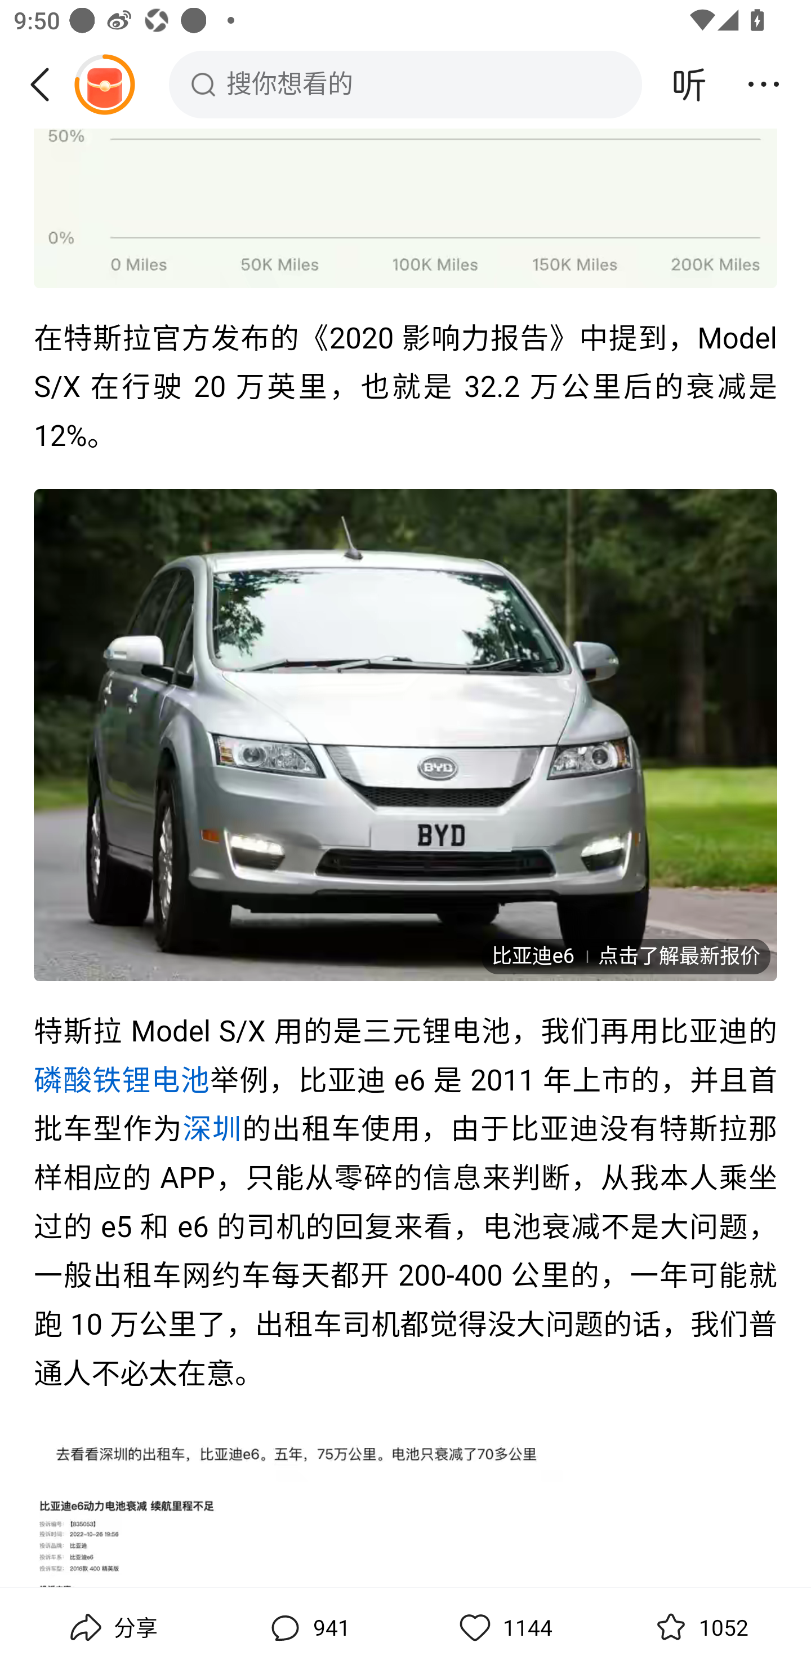 This screenshot has height=1669, width=811. What do you see at coordinates (112, 1628) in the screenshot?
I see `分享` at bounding box center [112, 1628].